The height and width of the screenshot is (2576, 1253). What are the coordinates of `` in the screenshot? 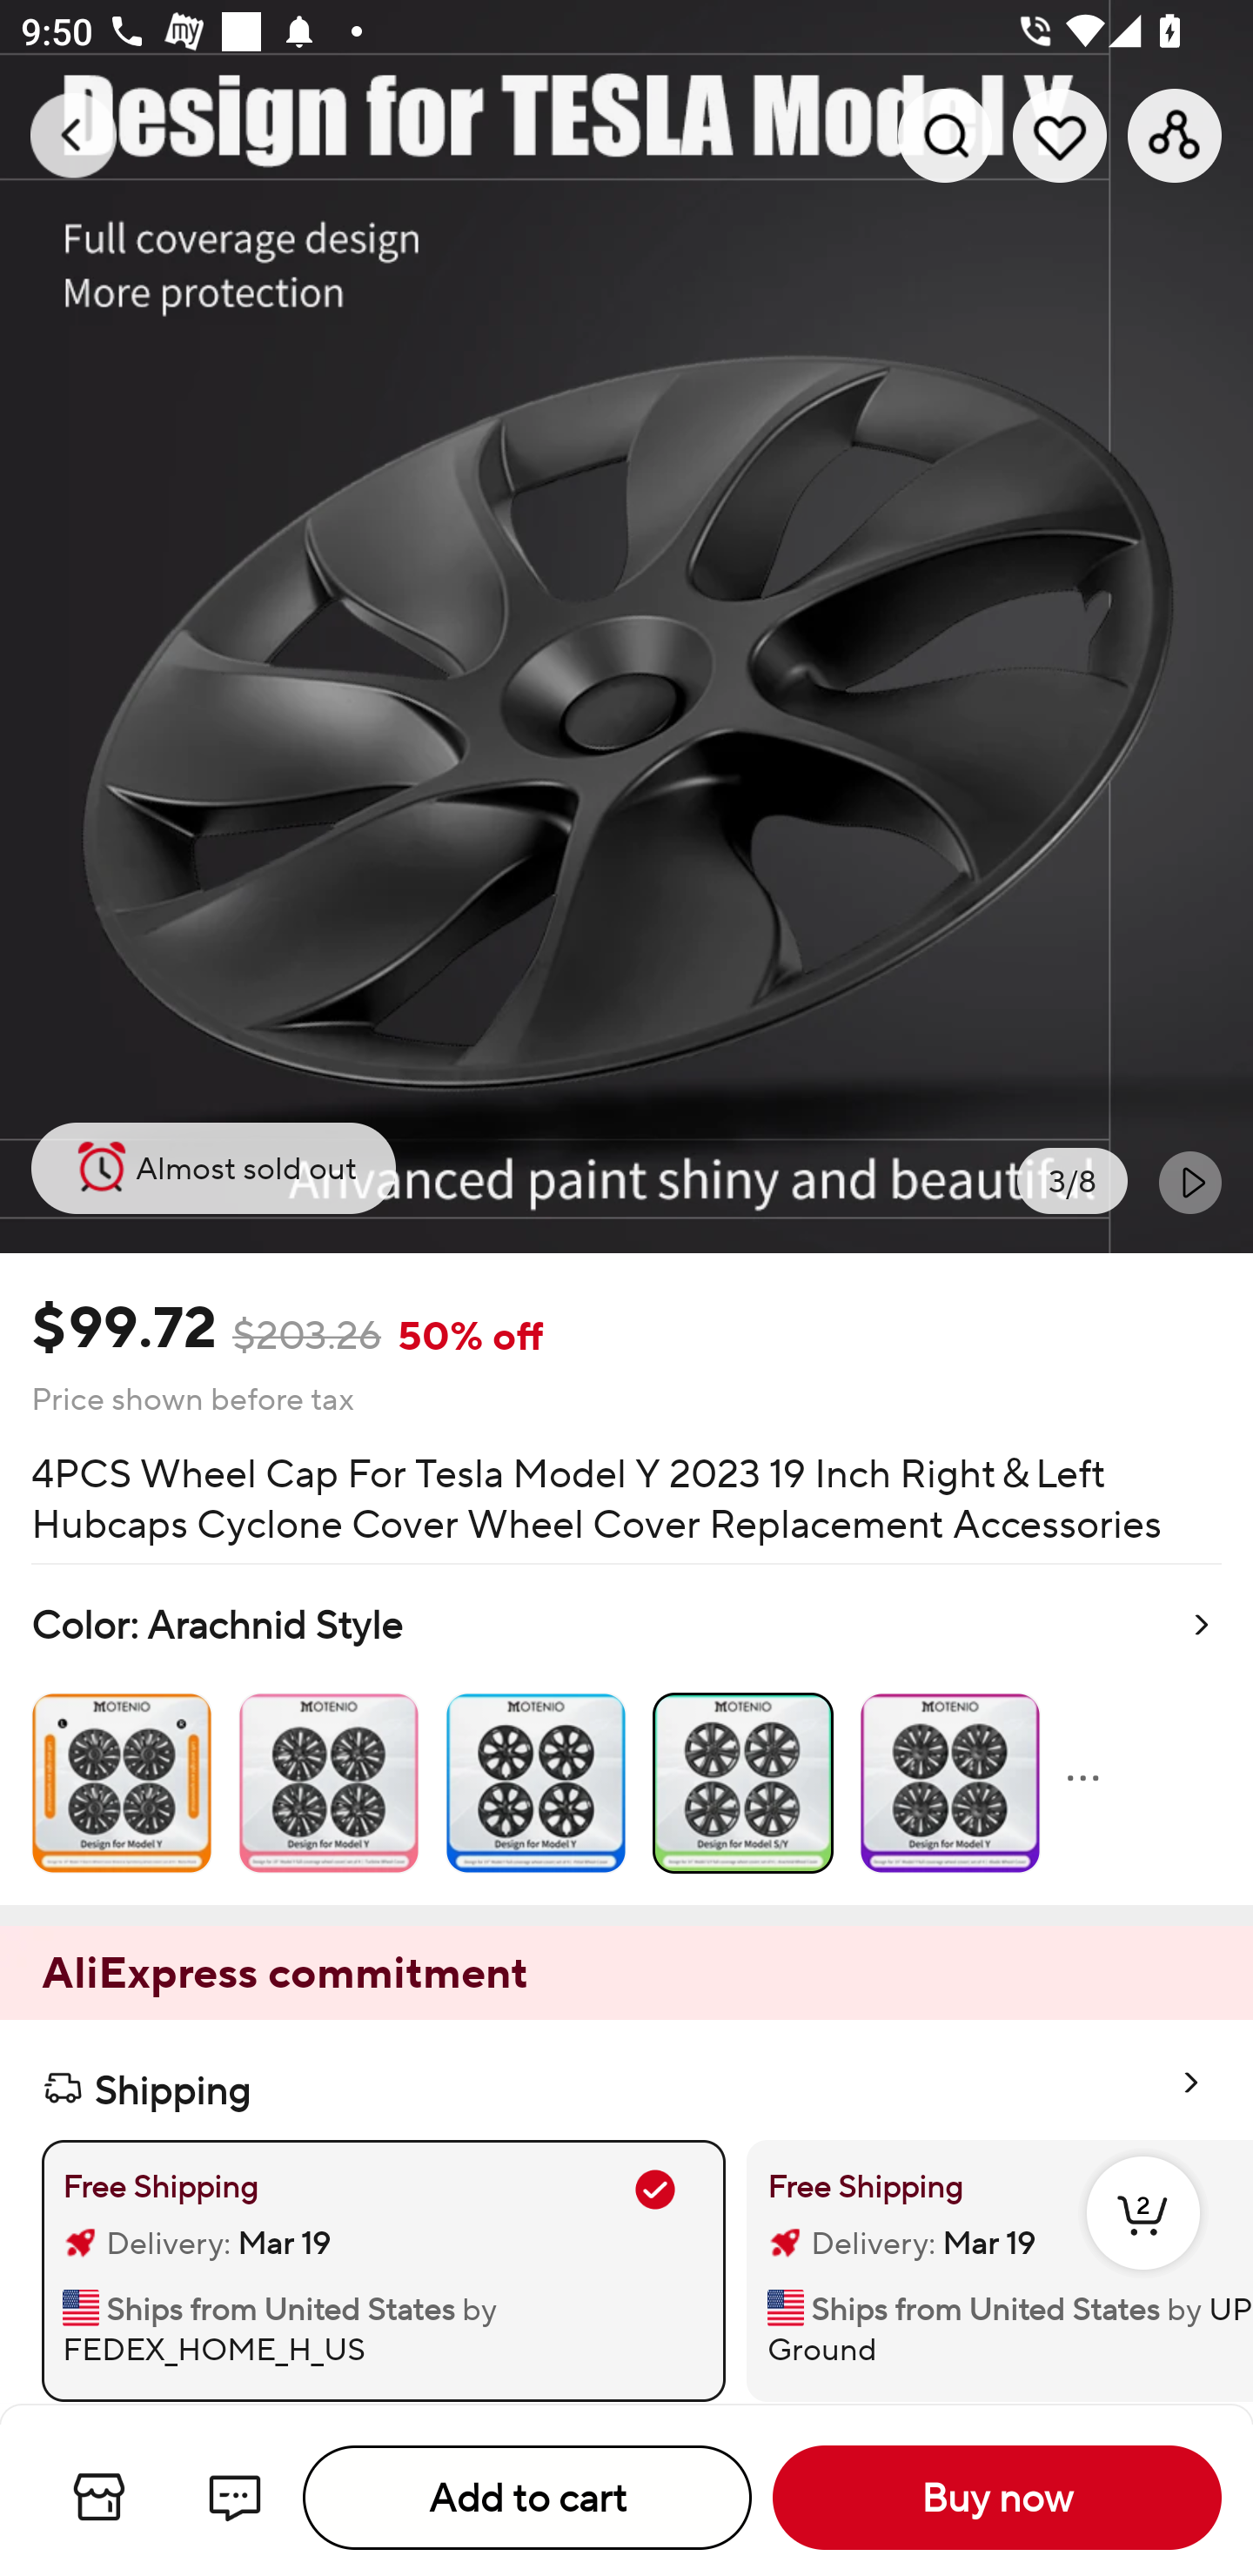 It's located at (1190, 1182).